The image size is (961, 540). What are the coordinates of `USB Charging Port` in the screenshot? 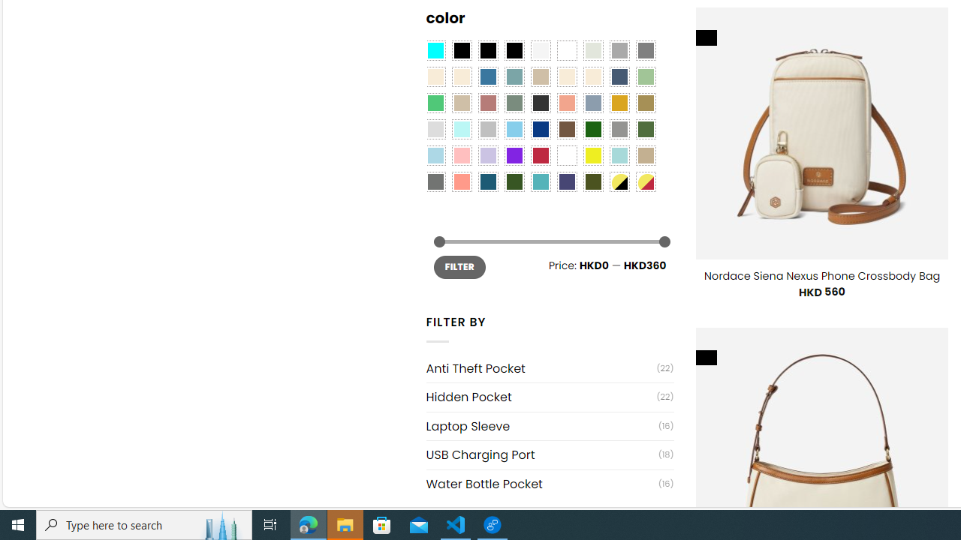 It's located at (542, 454).